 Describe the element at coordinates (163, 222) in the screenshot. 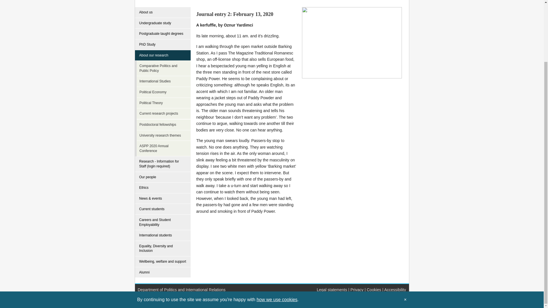

I see `Careers and Student Employability` at that location.